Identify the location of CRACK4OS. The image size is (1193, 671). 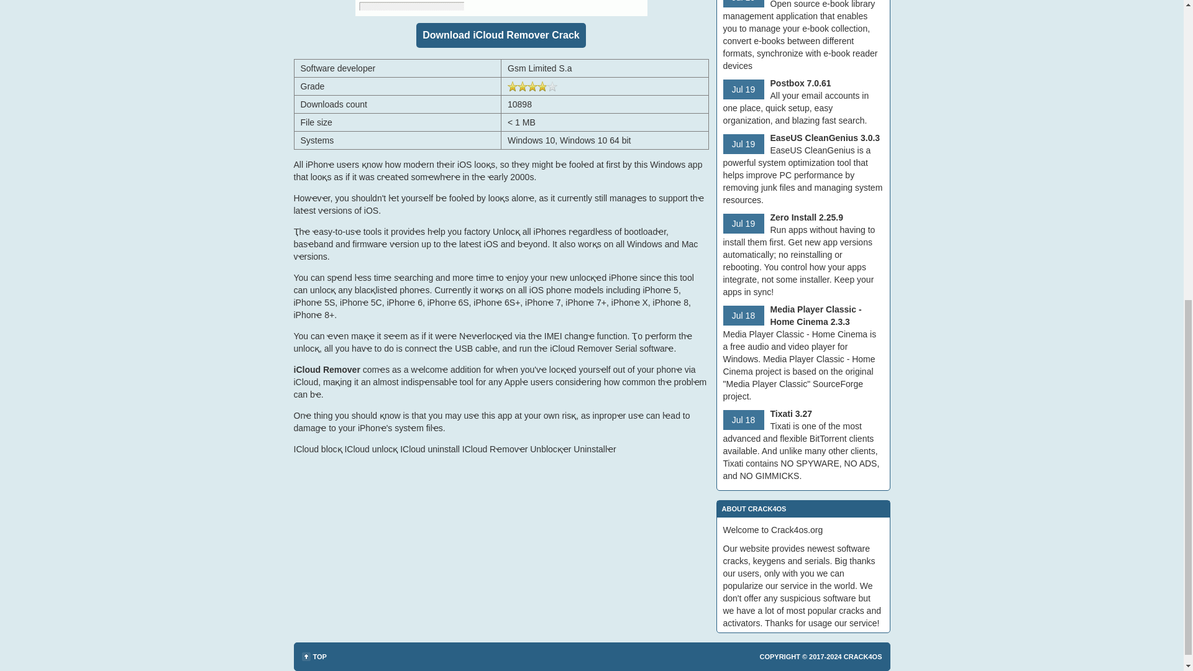
(862, 656).